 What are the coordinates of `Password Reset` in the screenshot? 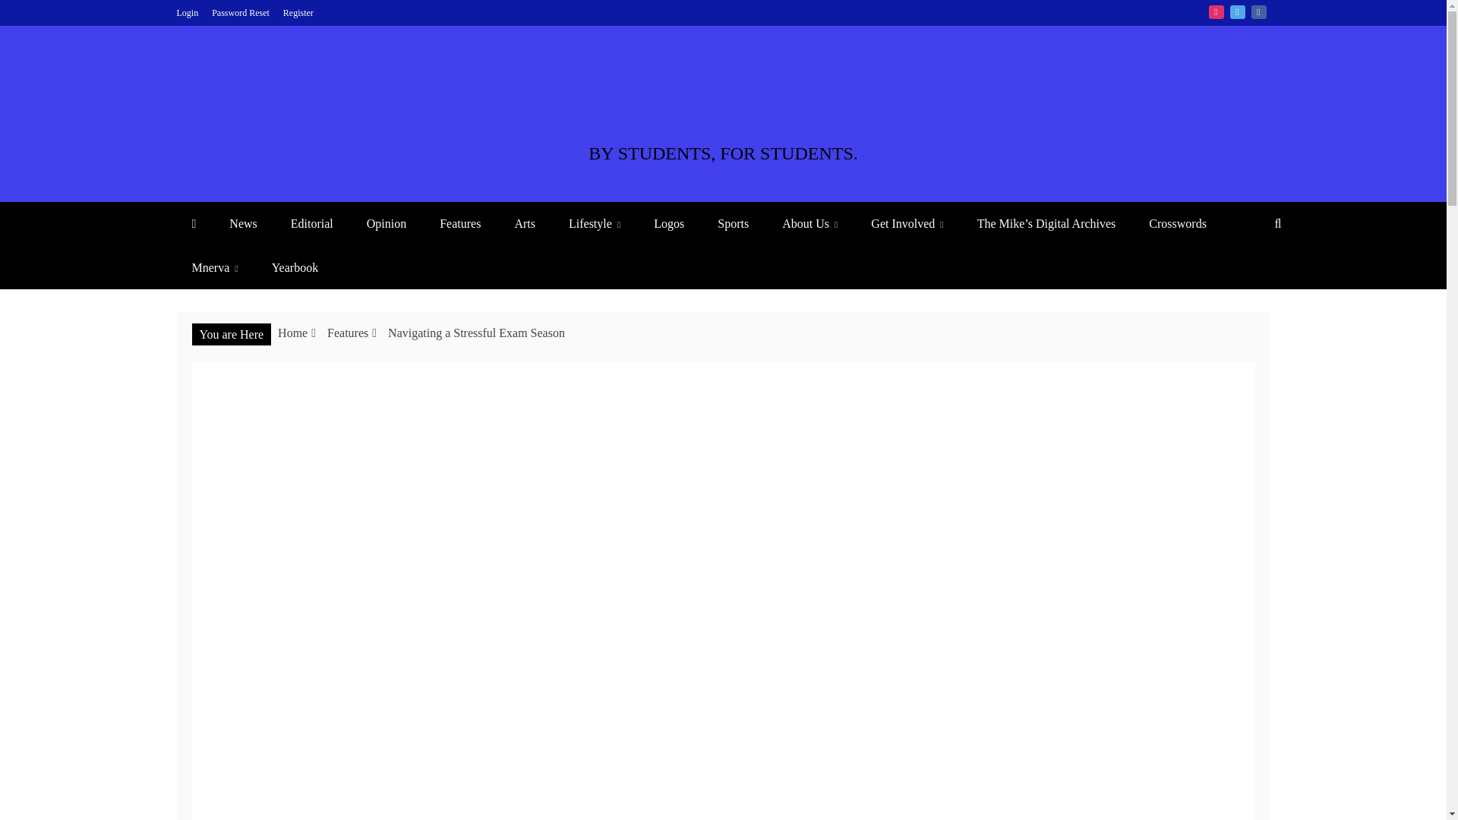 It's located at (240, 12).